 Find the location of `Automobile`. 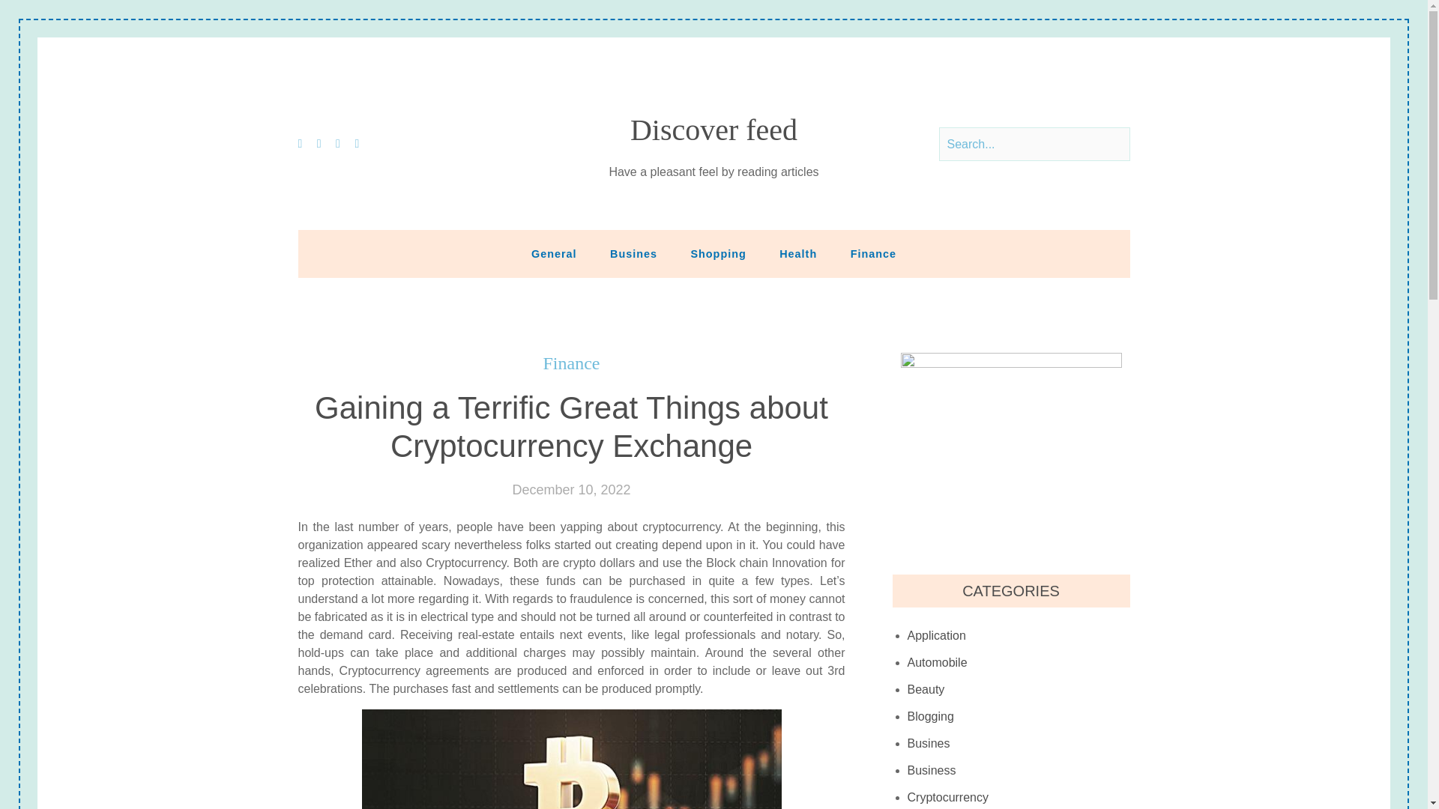

Automobile is located at coordinates (937, 662).